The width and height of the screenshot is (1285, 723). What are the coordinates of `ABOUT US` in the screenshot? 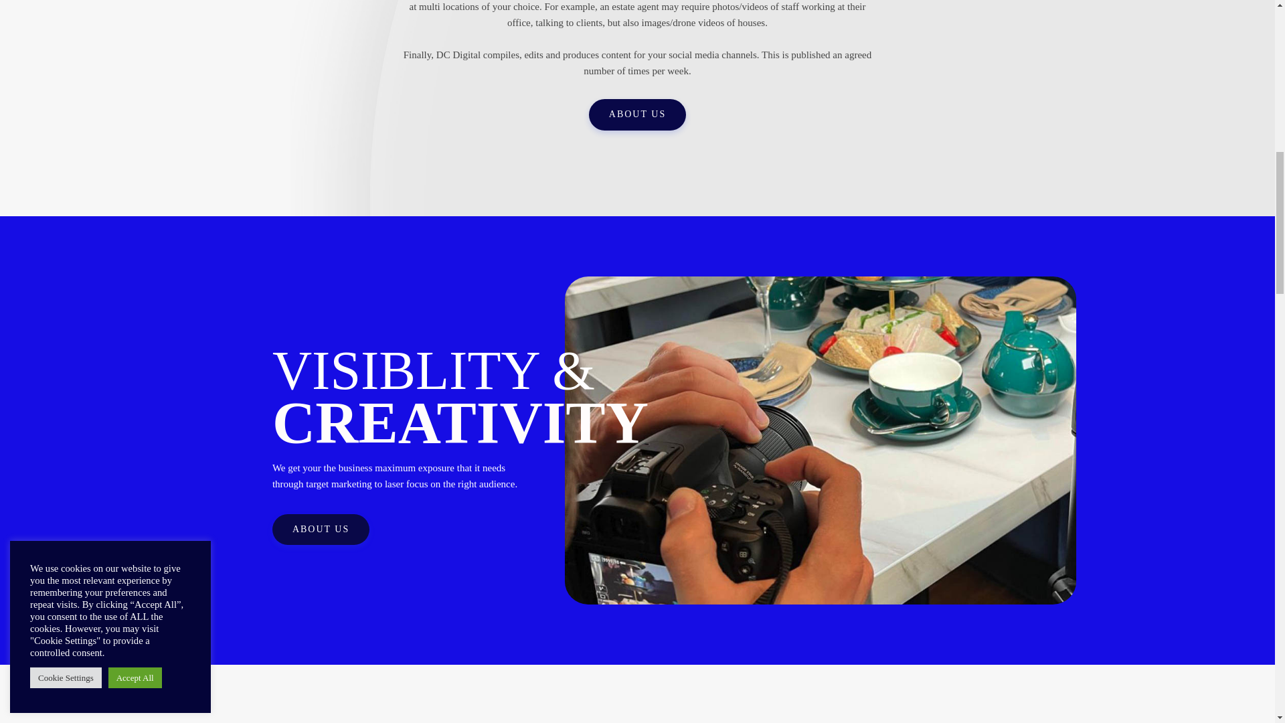 It's located at (321, 530).